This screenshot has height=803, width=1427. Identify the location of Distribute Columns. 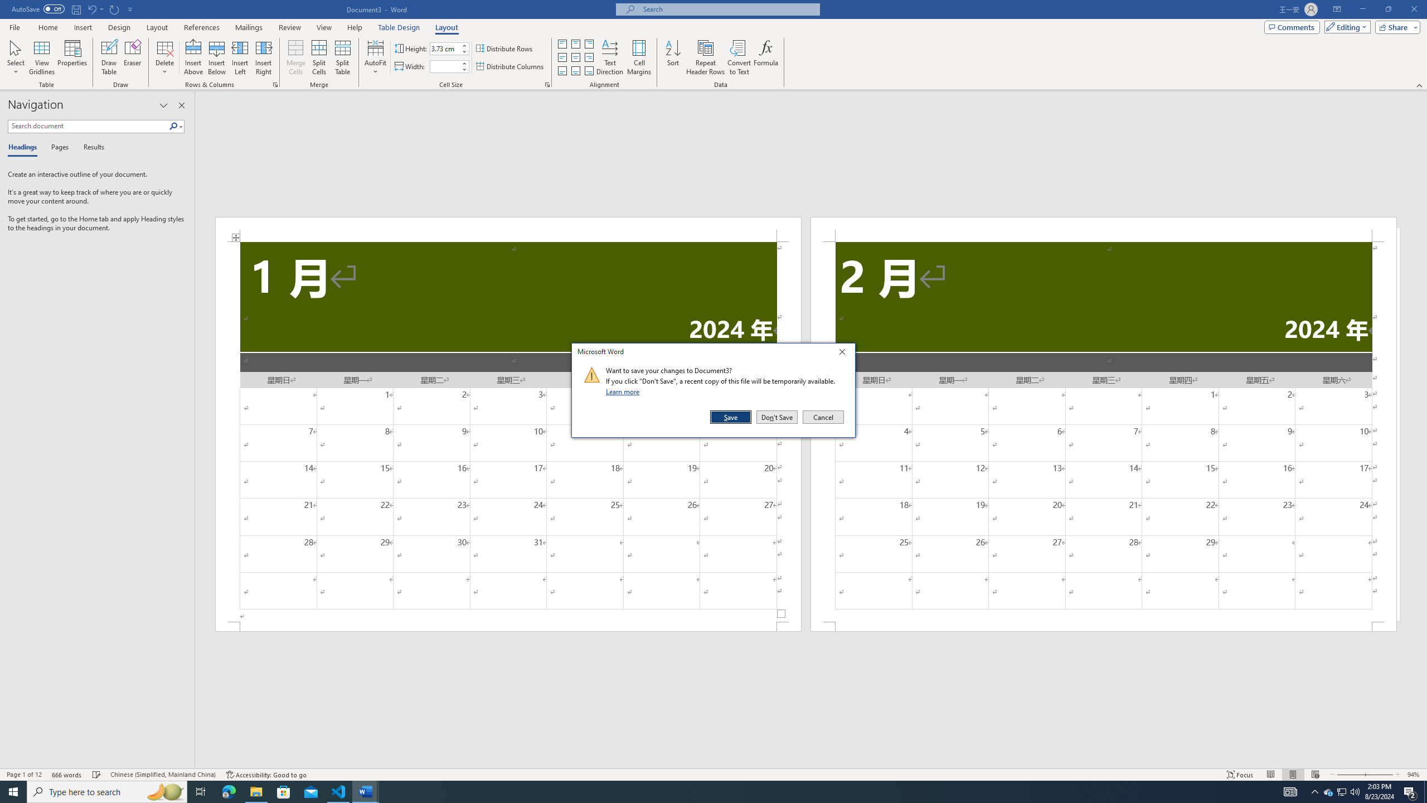
(511, 67).